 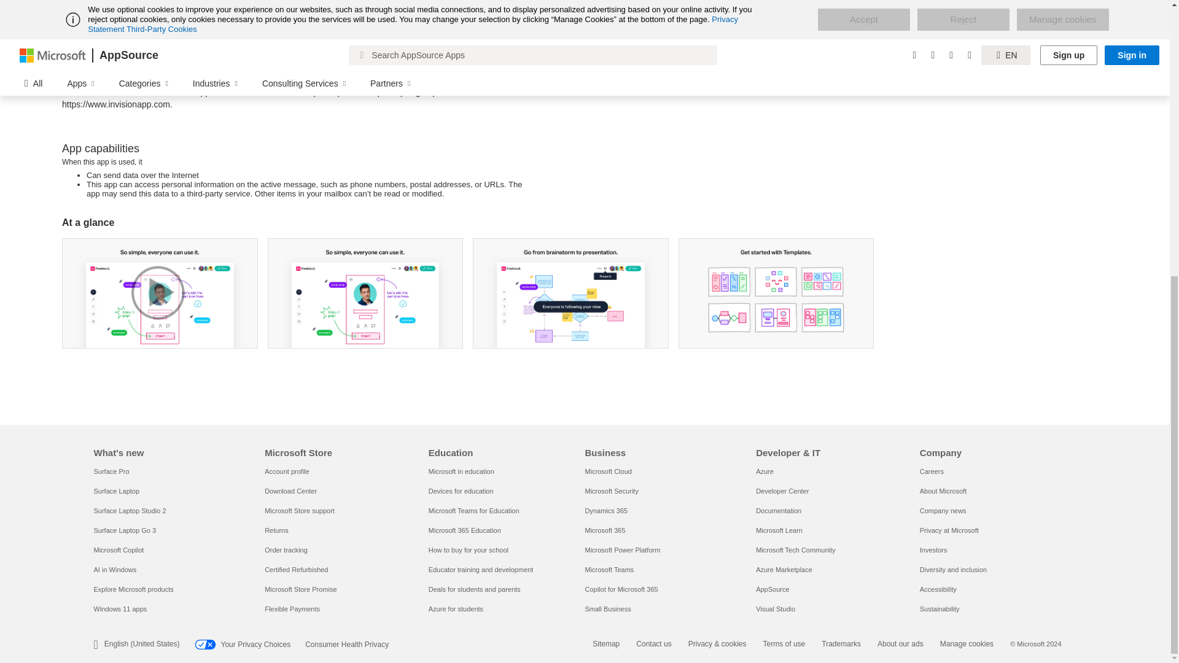 I want to click on AI in Windows, so click(x=114, y=570).